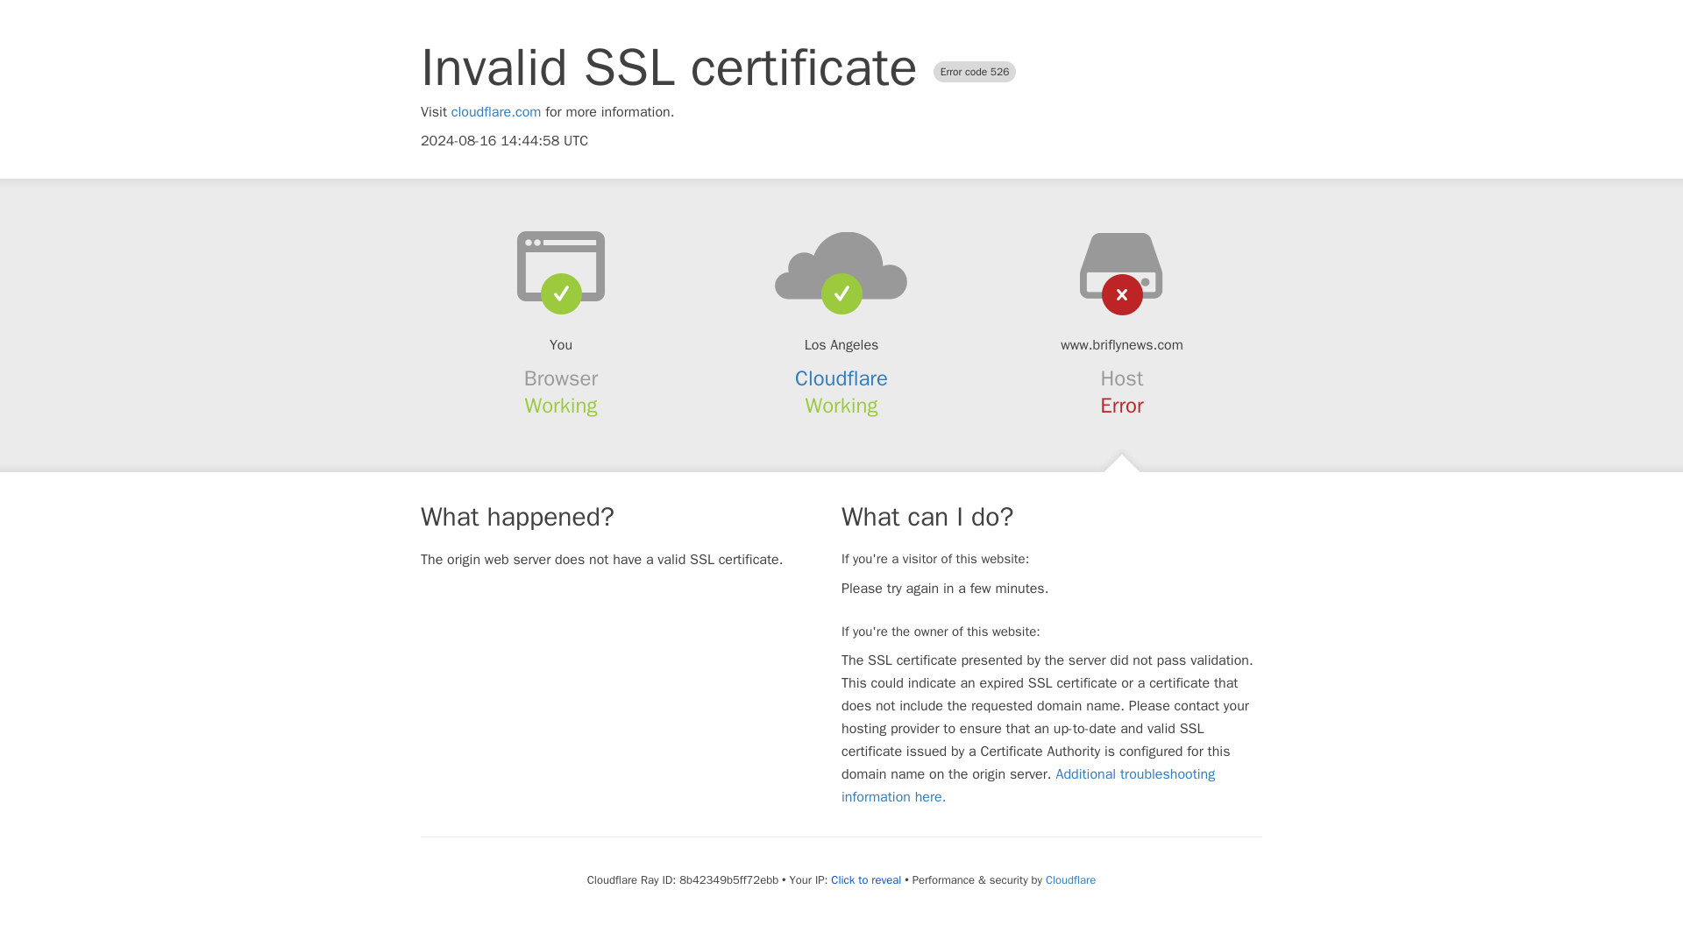 The width and height of the screenshot is (1683, 946). I want to click on Cloudflare, so click(1069, 879).